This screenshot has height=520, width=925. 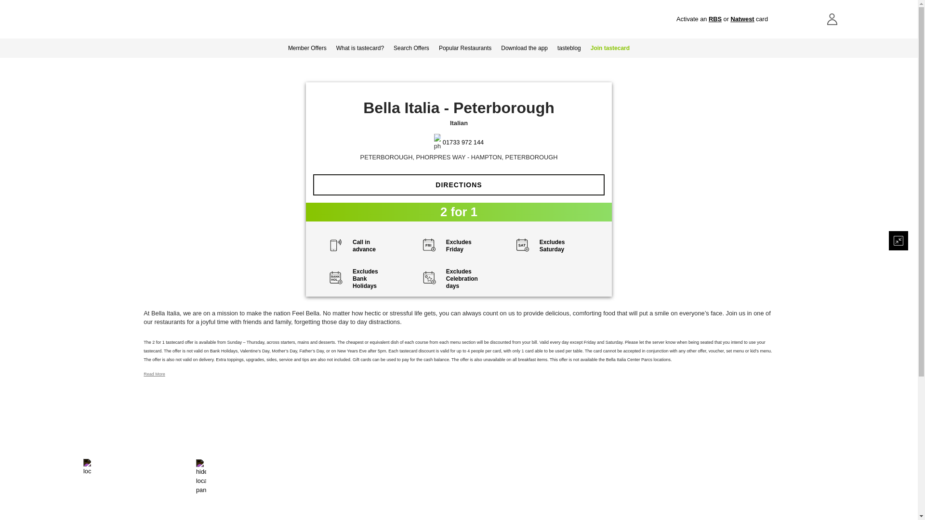 I want to click on Member Offers, so click(x=307, y=48).